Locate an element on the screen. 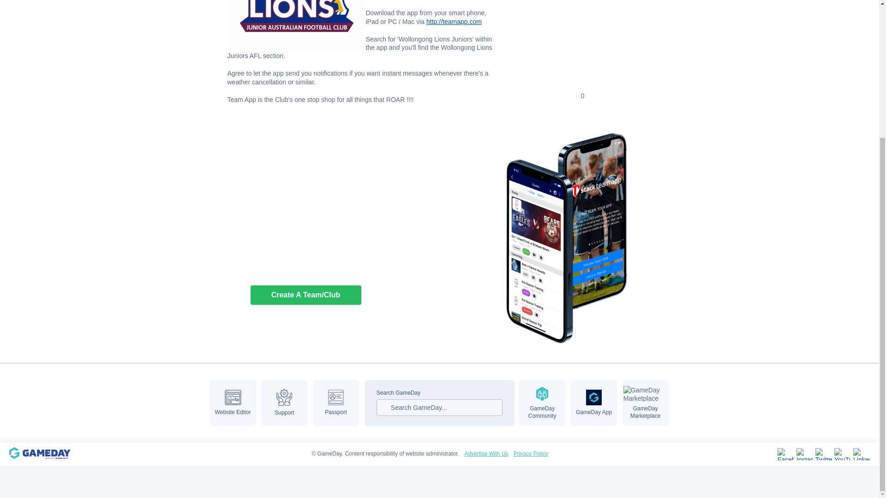 Image resolution: width=886 pixels, height=498 pixels. Instagram is located at coordinates (805, 454).